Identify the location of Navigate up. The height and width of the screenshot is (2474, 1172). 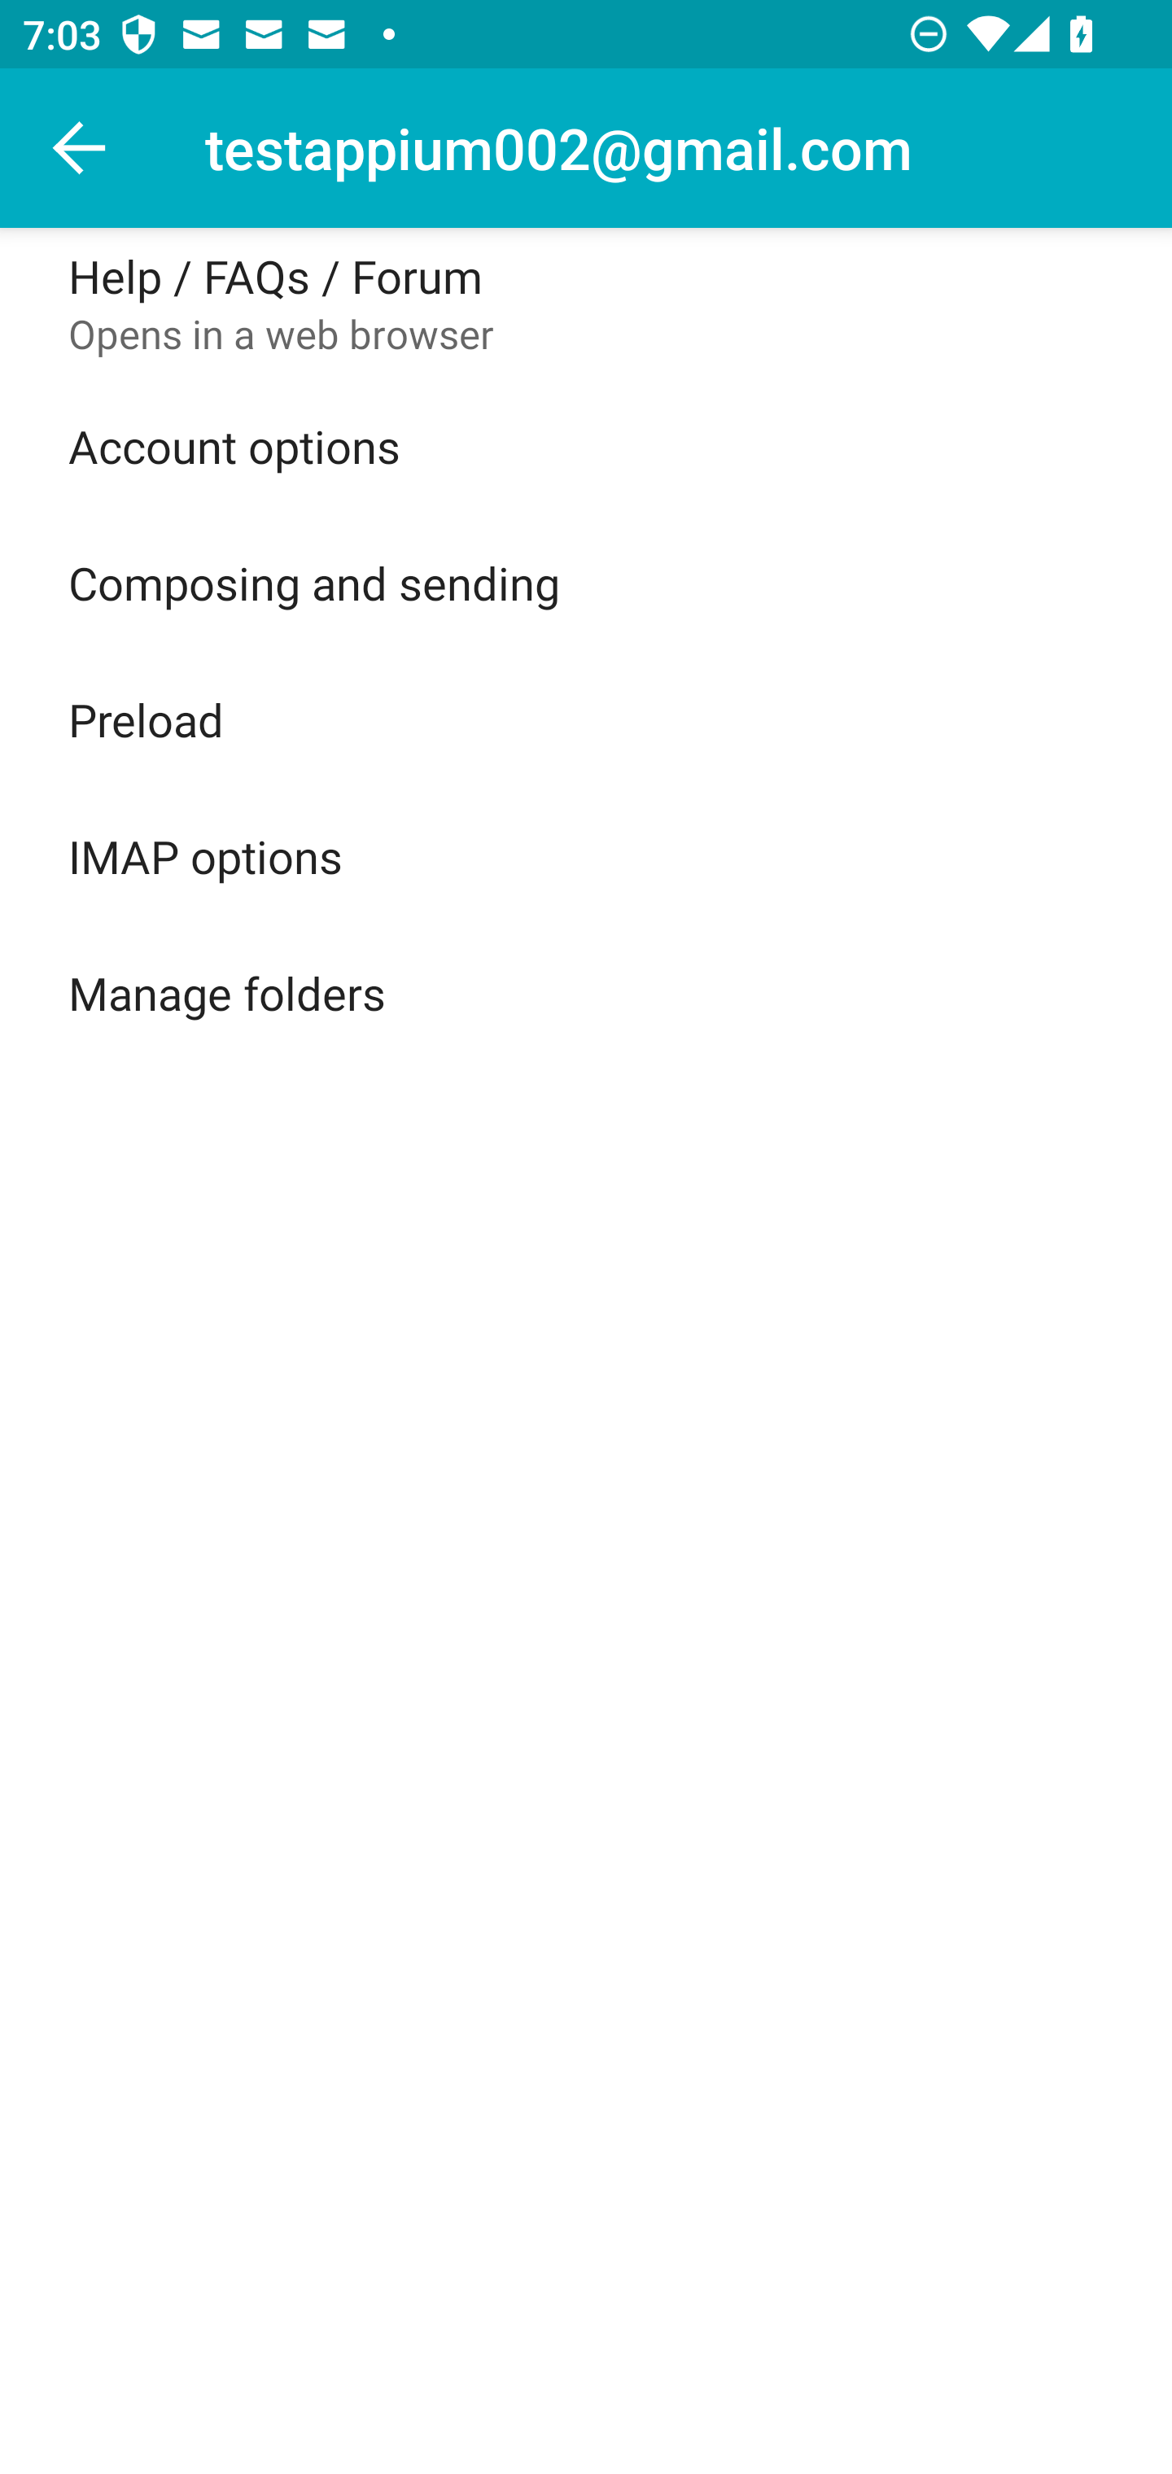
(80, 148).